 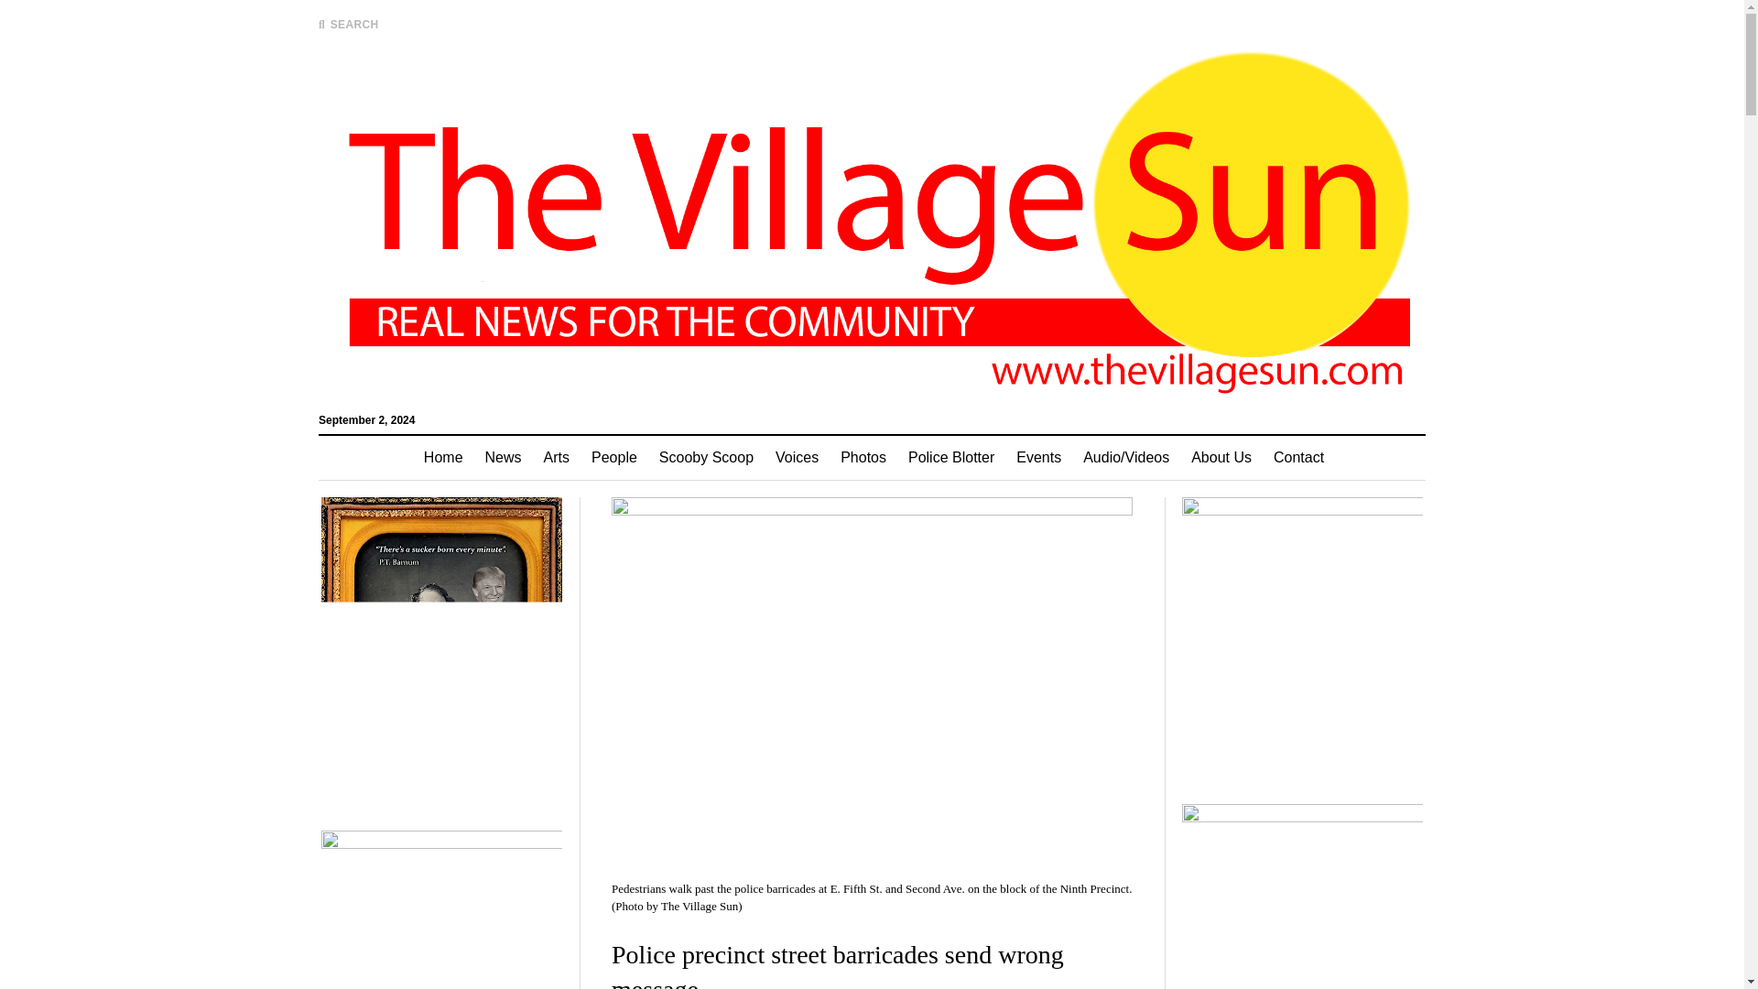 What do you see at coordinates (797, 458) in the screenshot?
I see `Voices` at bounding box center [797, 458].